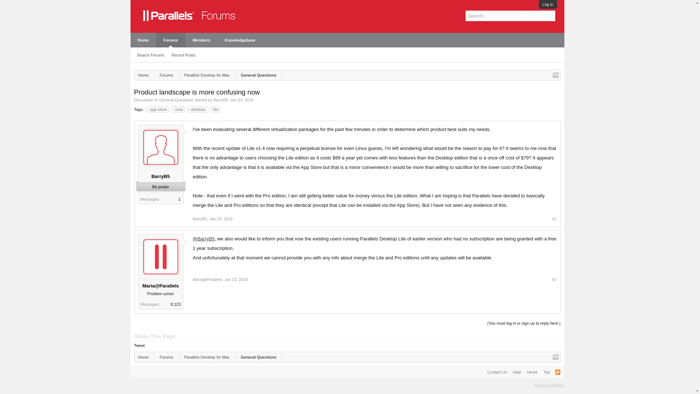 The height and width of the screenshot is (394, 700). I want to click on Jan 23, 2019, so click(236, 279).